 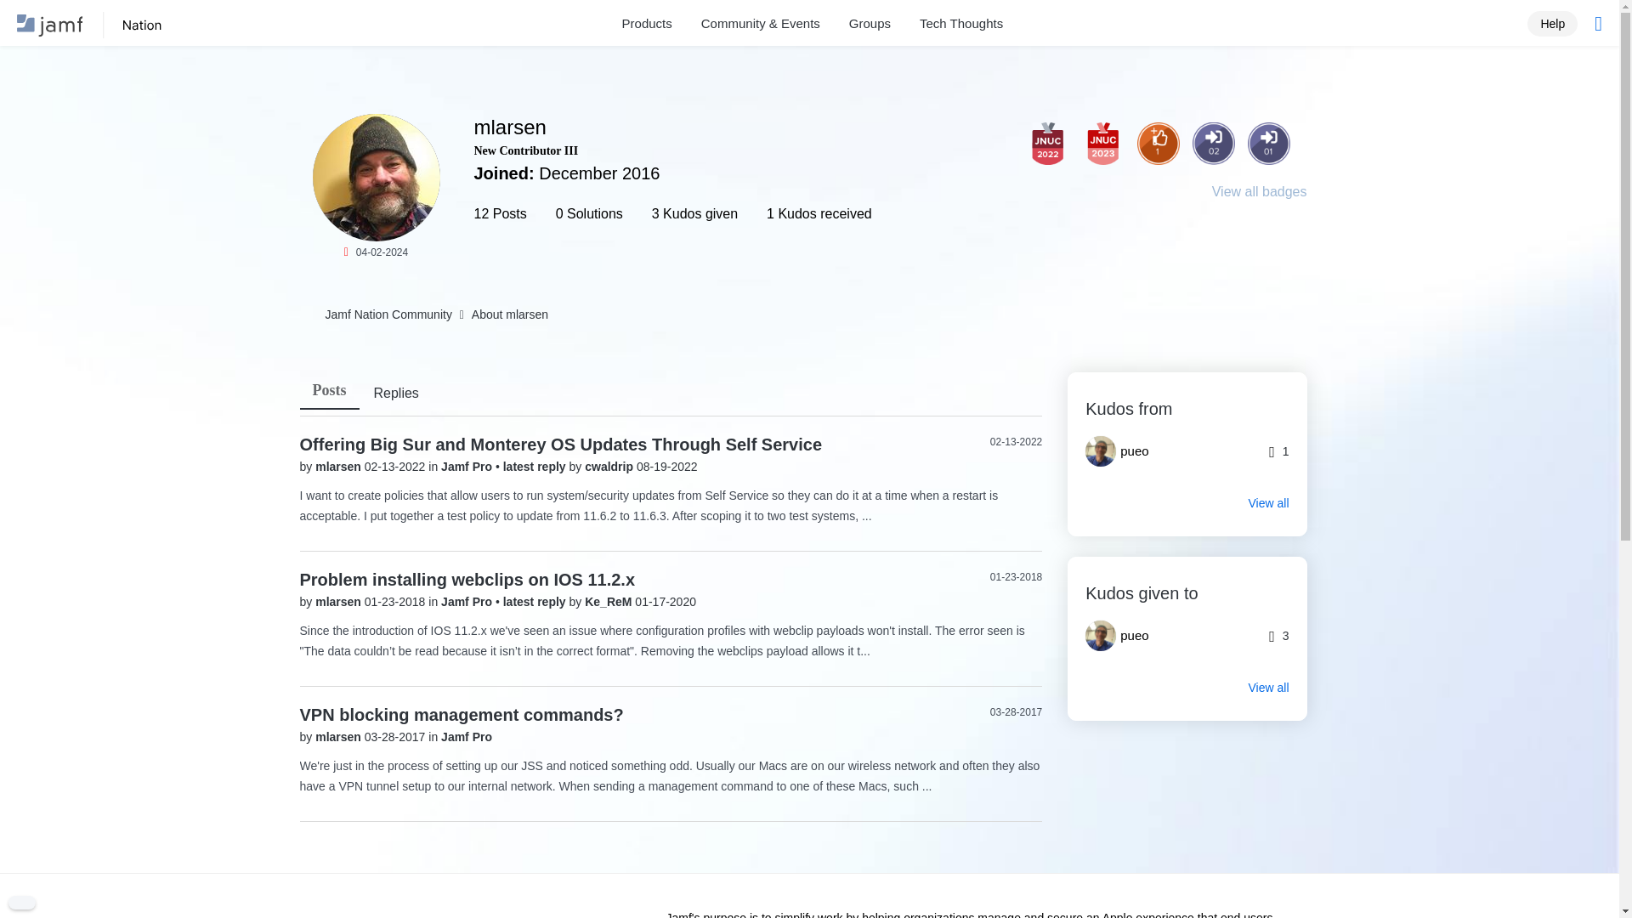 What do you see at coordinates (467, 602) in the screenshot?
I see `Jamf Pro` at bounding box center [467, 602].